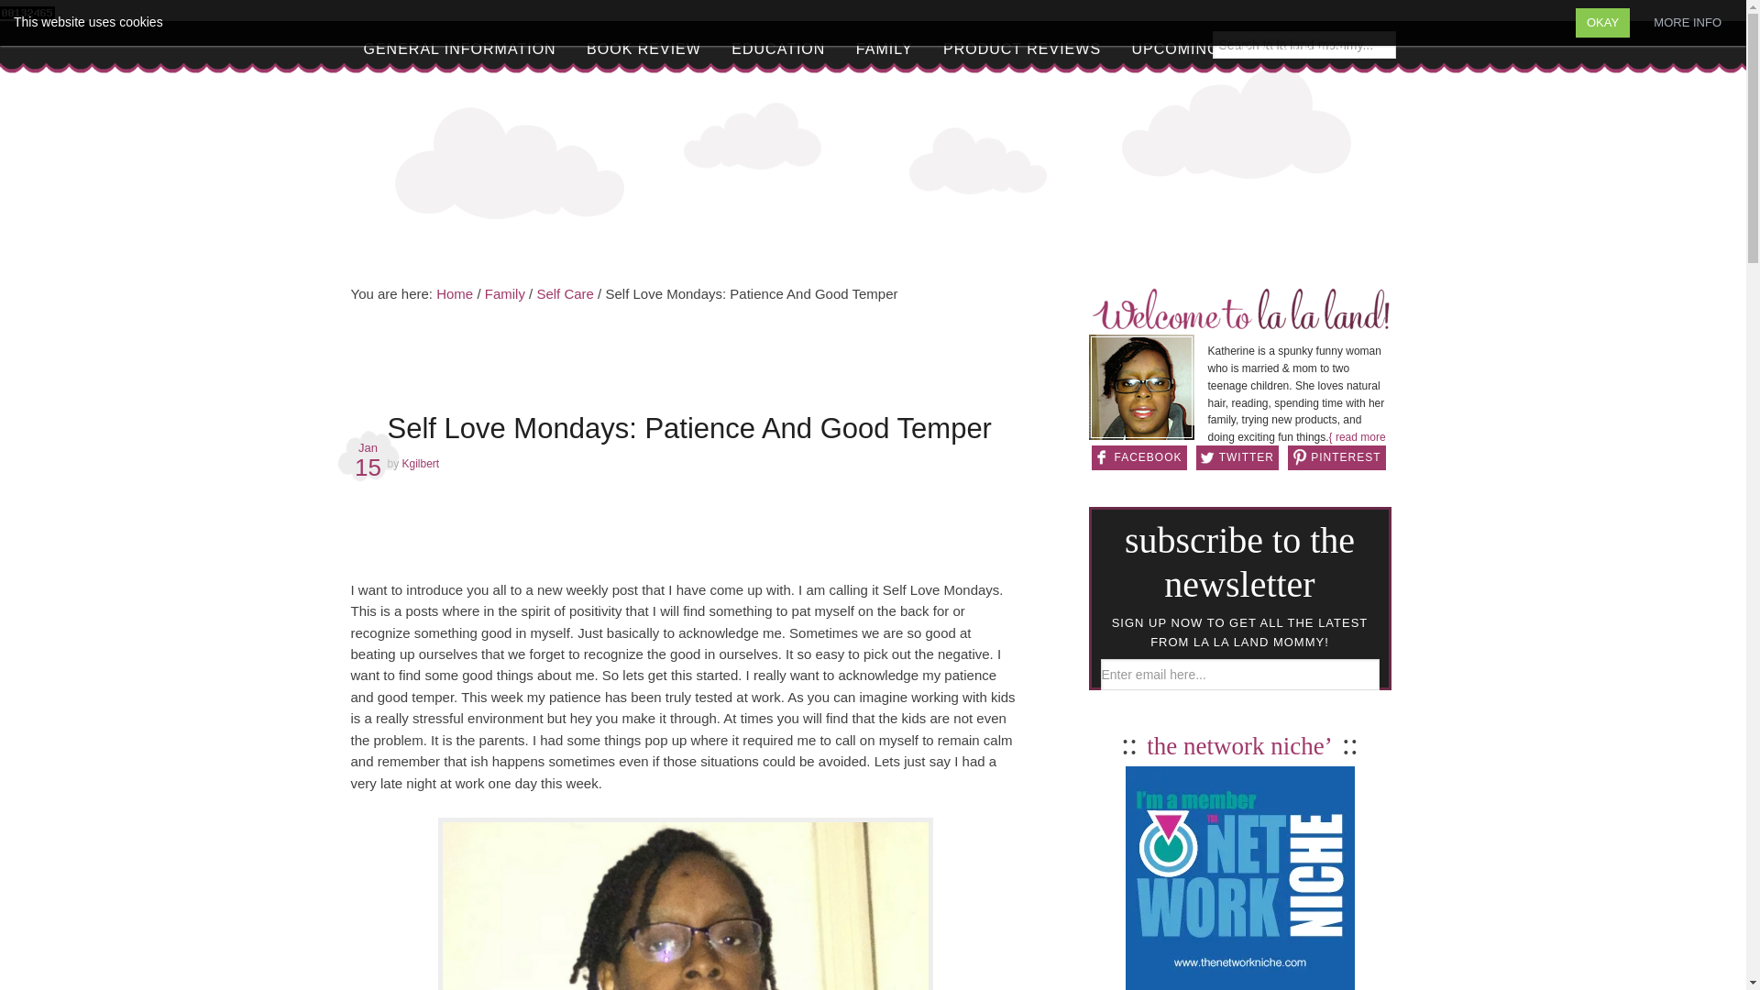 The width and height of the screenshot is (1760, 990). Describe the element at coordinates (643, 49) in the screenshot. I see `BOOK REVIEW` at that location.